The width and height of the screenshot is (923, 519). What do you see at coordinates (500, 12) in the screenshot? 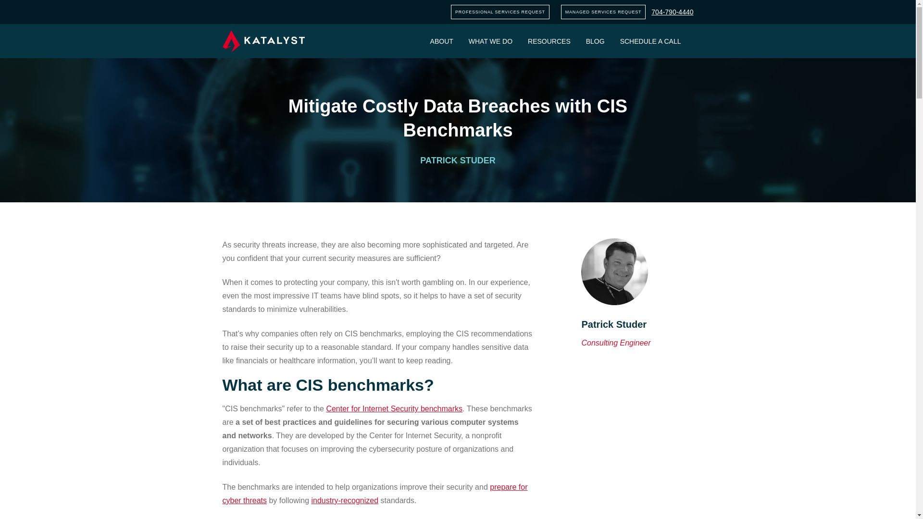
I see `PROFESSIONAL SERVICES REQUEST` at bounding box center [500, 12].